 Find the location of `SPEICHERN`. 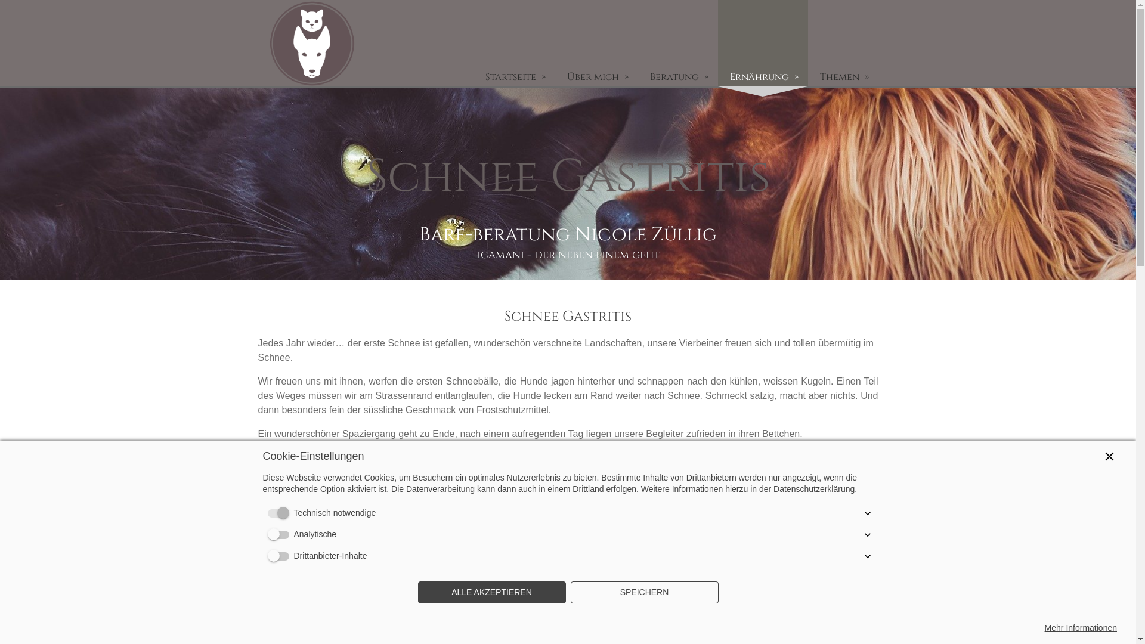

SPEICHERN is located at coordinates (644, 593).